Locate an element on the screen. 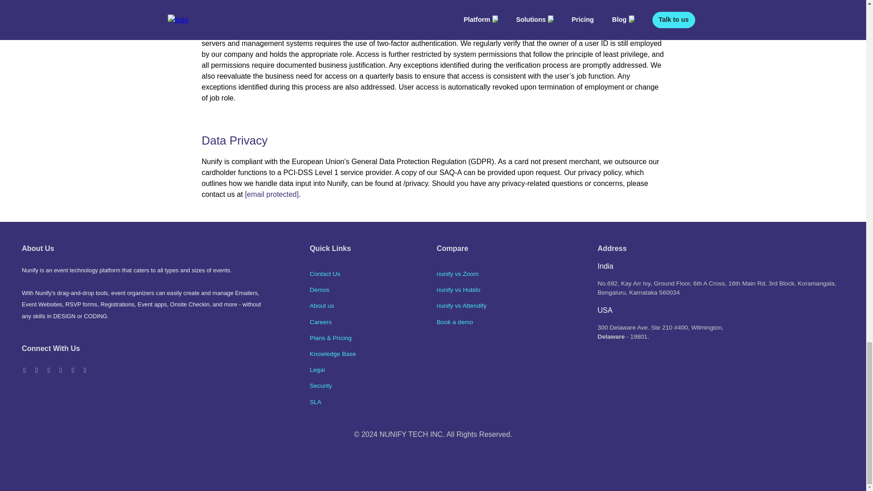 The height and width of the screenshot is (491, 873). Demos is located at coordinates (319, 289).